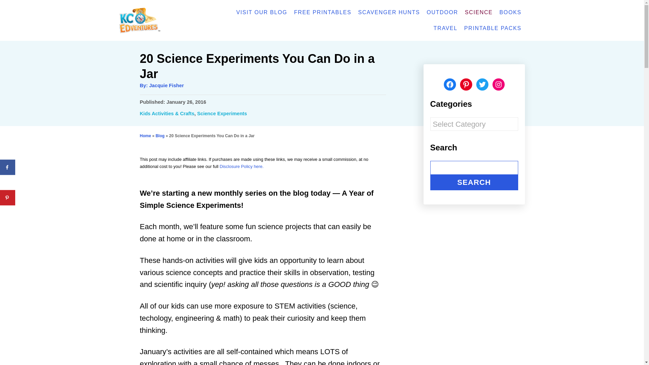  I want to click on OUTDOOR, so click(442, 13).